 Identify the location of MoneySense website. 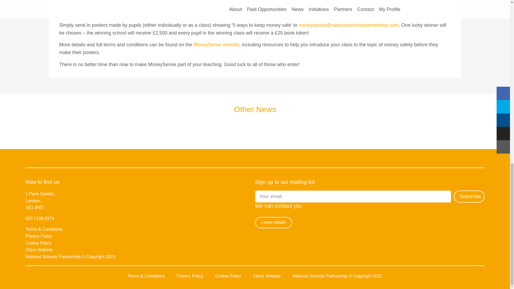
(216, 44).